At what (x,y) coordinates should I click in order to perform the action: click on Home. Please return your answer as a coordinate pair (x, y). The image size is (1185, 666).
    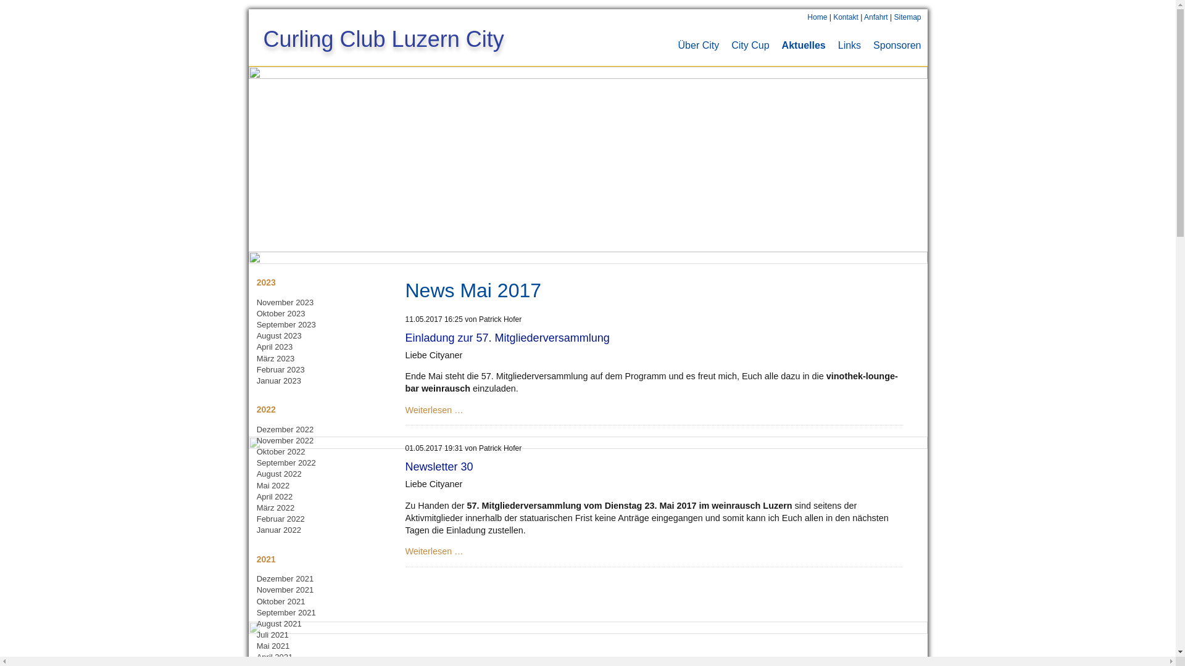
    Looking at the image, I should click on (817, 17).